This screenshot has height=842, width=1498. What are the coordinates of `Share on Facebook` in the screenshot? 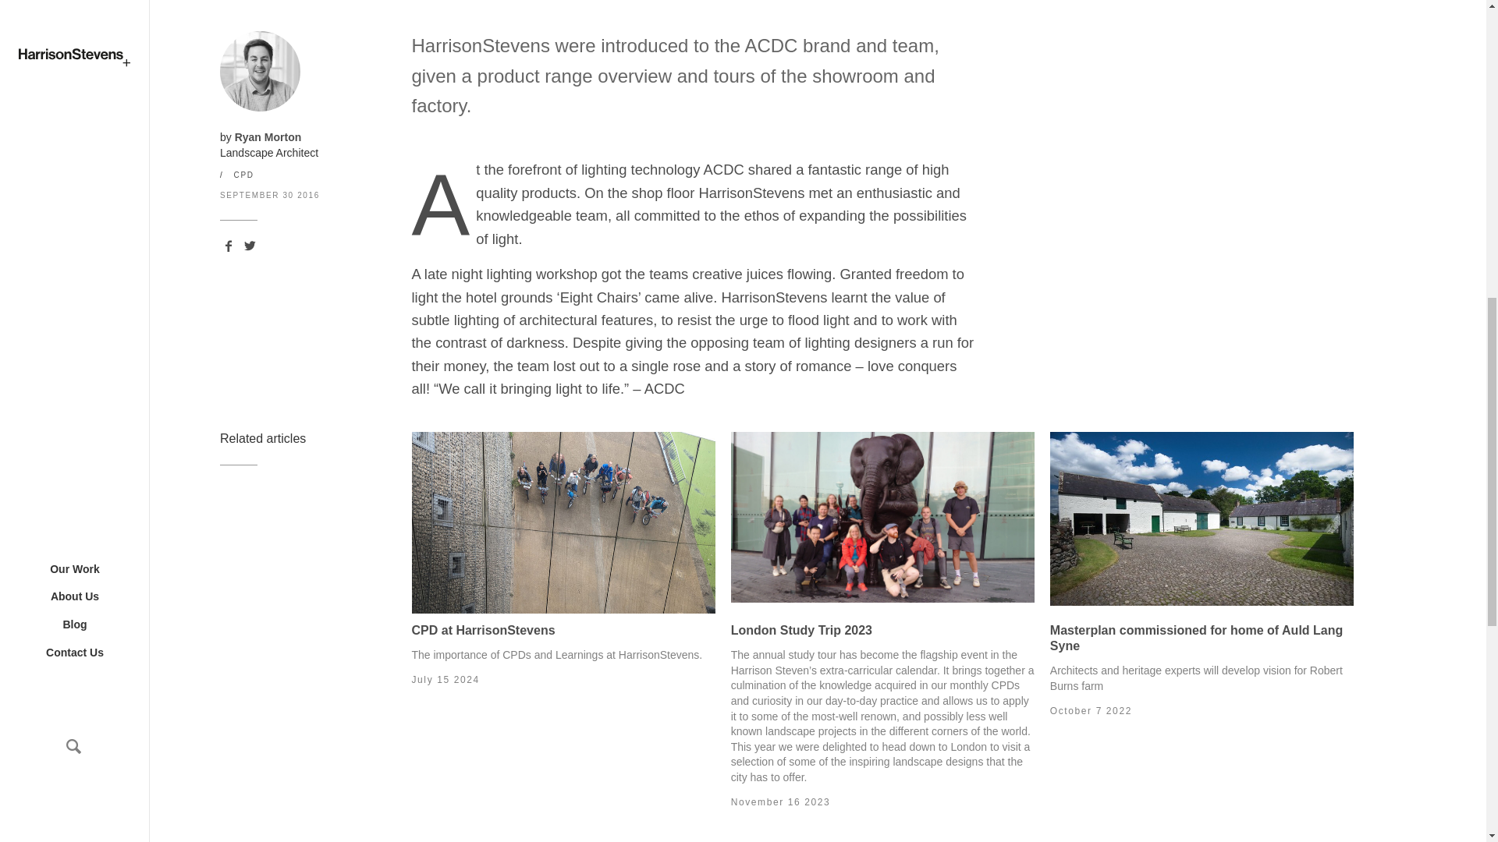 It's located at (228, 246).